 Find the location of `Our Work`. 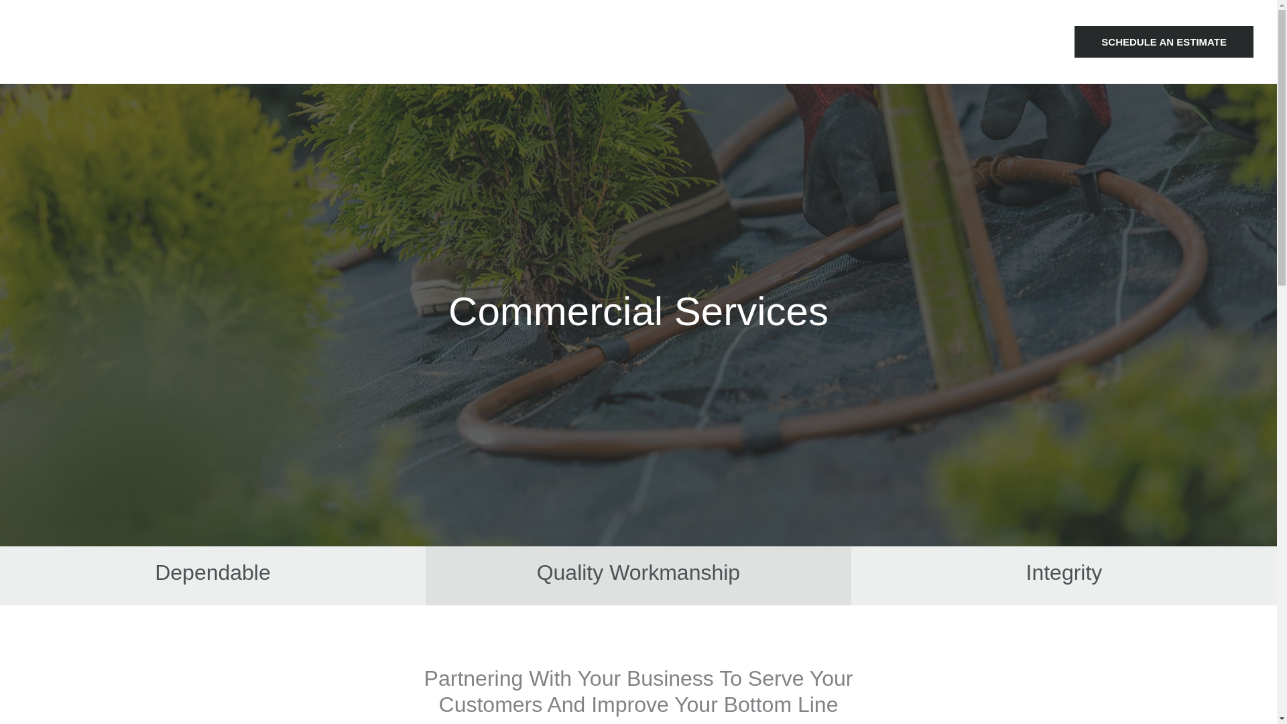

Our Work is located at coordinates (907, 42).